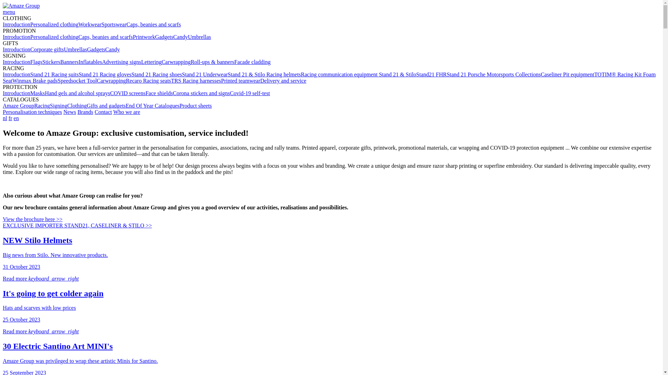 This screenshot has height=375, width=668. What do you see at coordinates (54, 74) in the screenshot?
I see `Stand 21 Racing suits` at bounding box center [54, 74].